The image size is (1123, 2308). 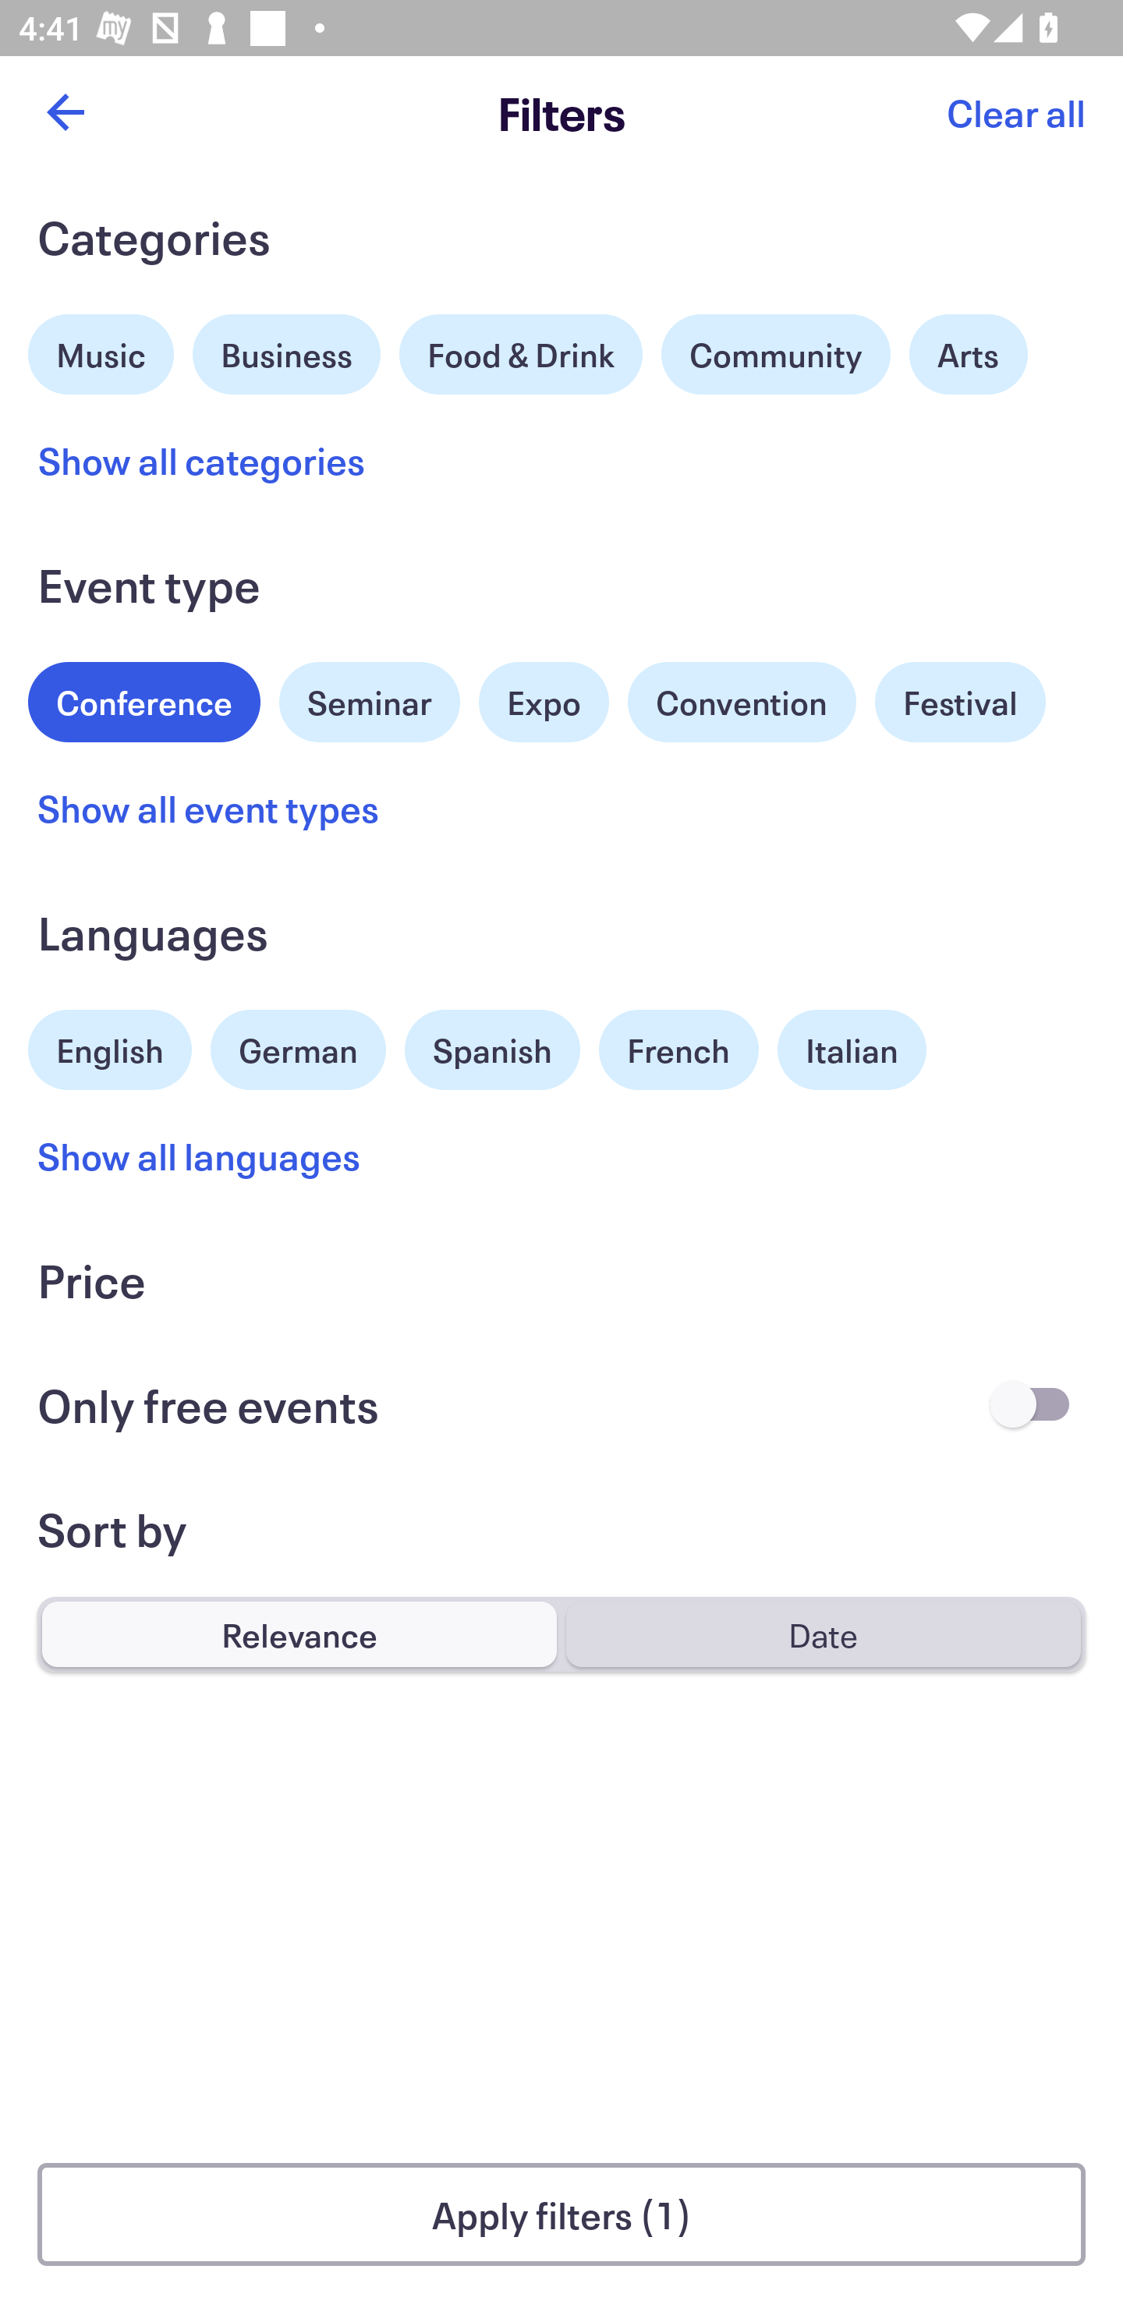 What do you see at coordinates (969, 354) in the screenshot?
I see `Arts` at bounding box center [969, 354].